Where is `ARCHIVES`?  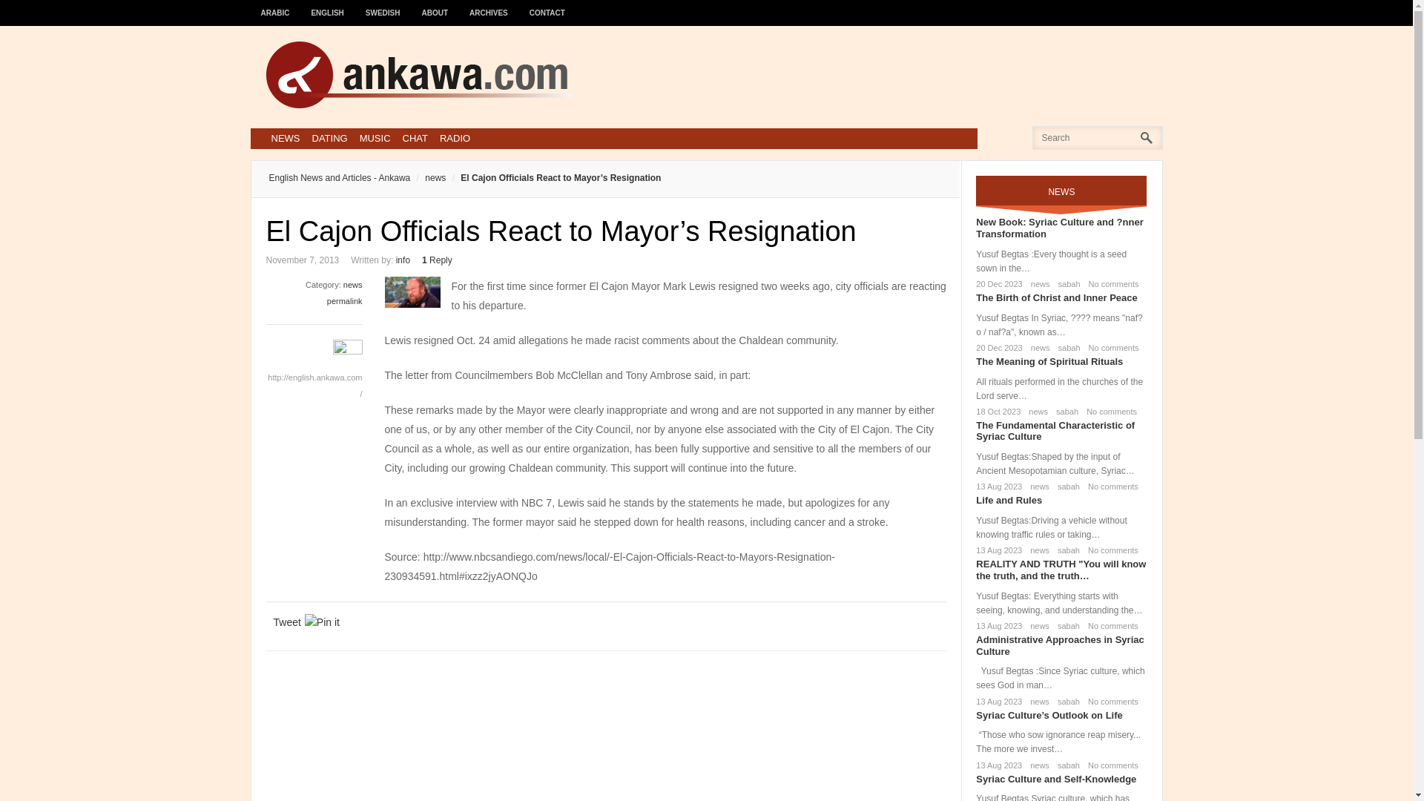 ARCHIVES is located at coordinates (489, 6).